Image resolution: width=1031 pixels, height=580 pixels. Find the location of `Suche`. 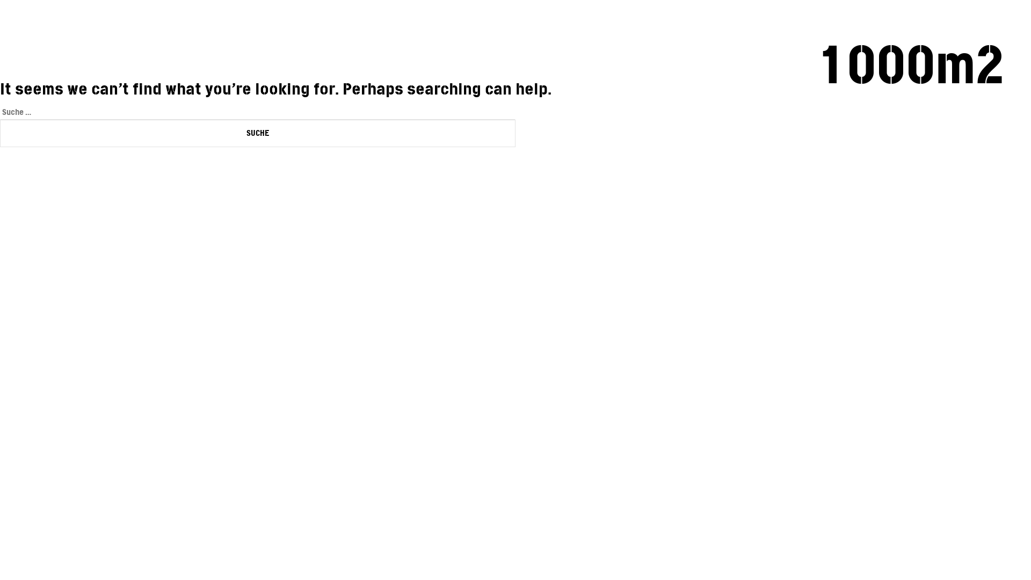

Suche is located at coordinates (258, 133).